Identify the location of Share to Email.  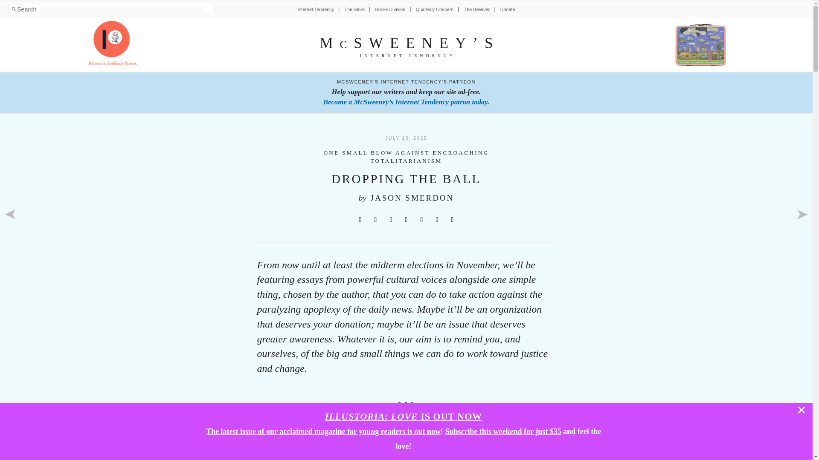
(437, 220).